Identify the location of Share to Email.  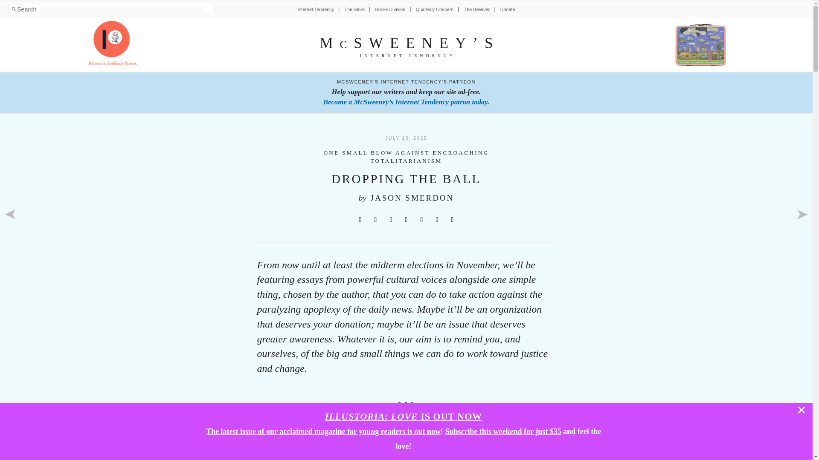
(437, 220).